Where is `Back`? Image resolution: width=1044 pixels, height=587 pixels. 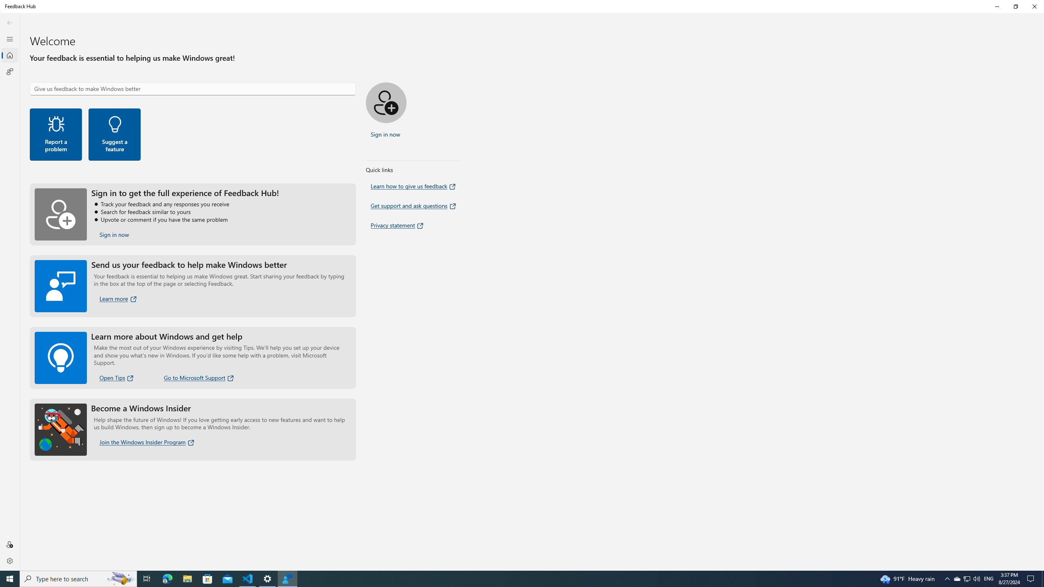 Back is located at coordinates (119, 298).